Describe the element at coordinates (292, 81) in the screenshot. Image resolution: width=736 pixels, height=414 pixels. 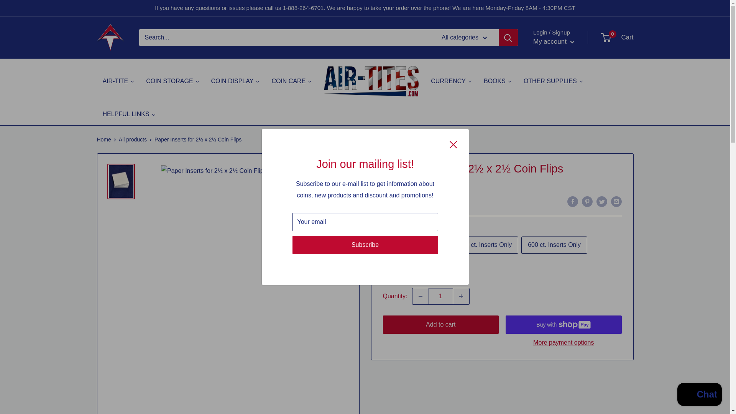
I see `COIN CARE` at that location.